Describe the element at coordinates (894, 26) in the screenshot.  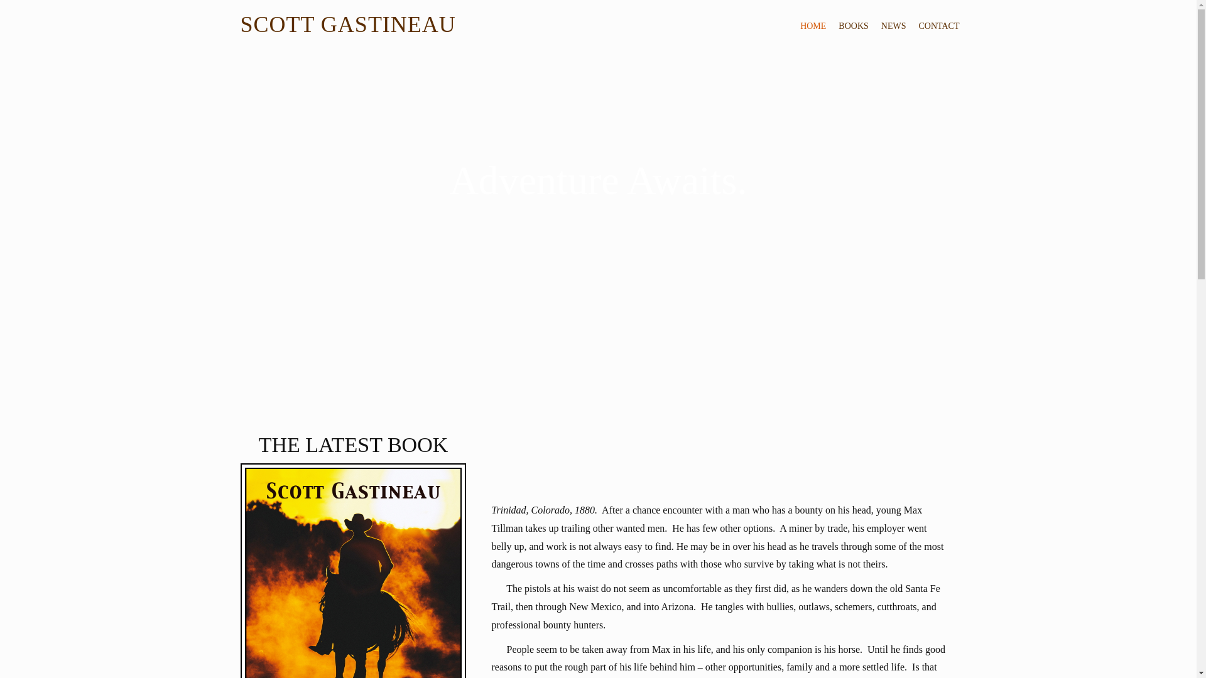
I see `NEWS` at that location.